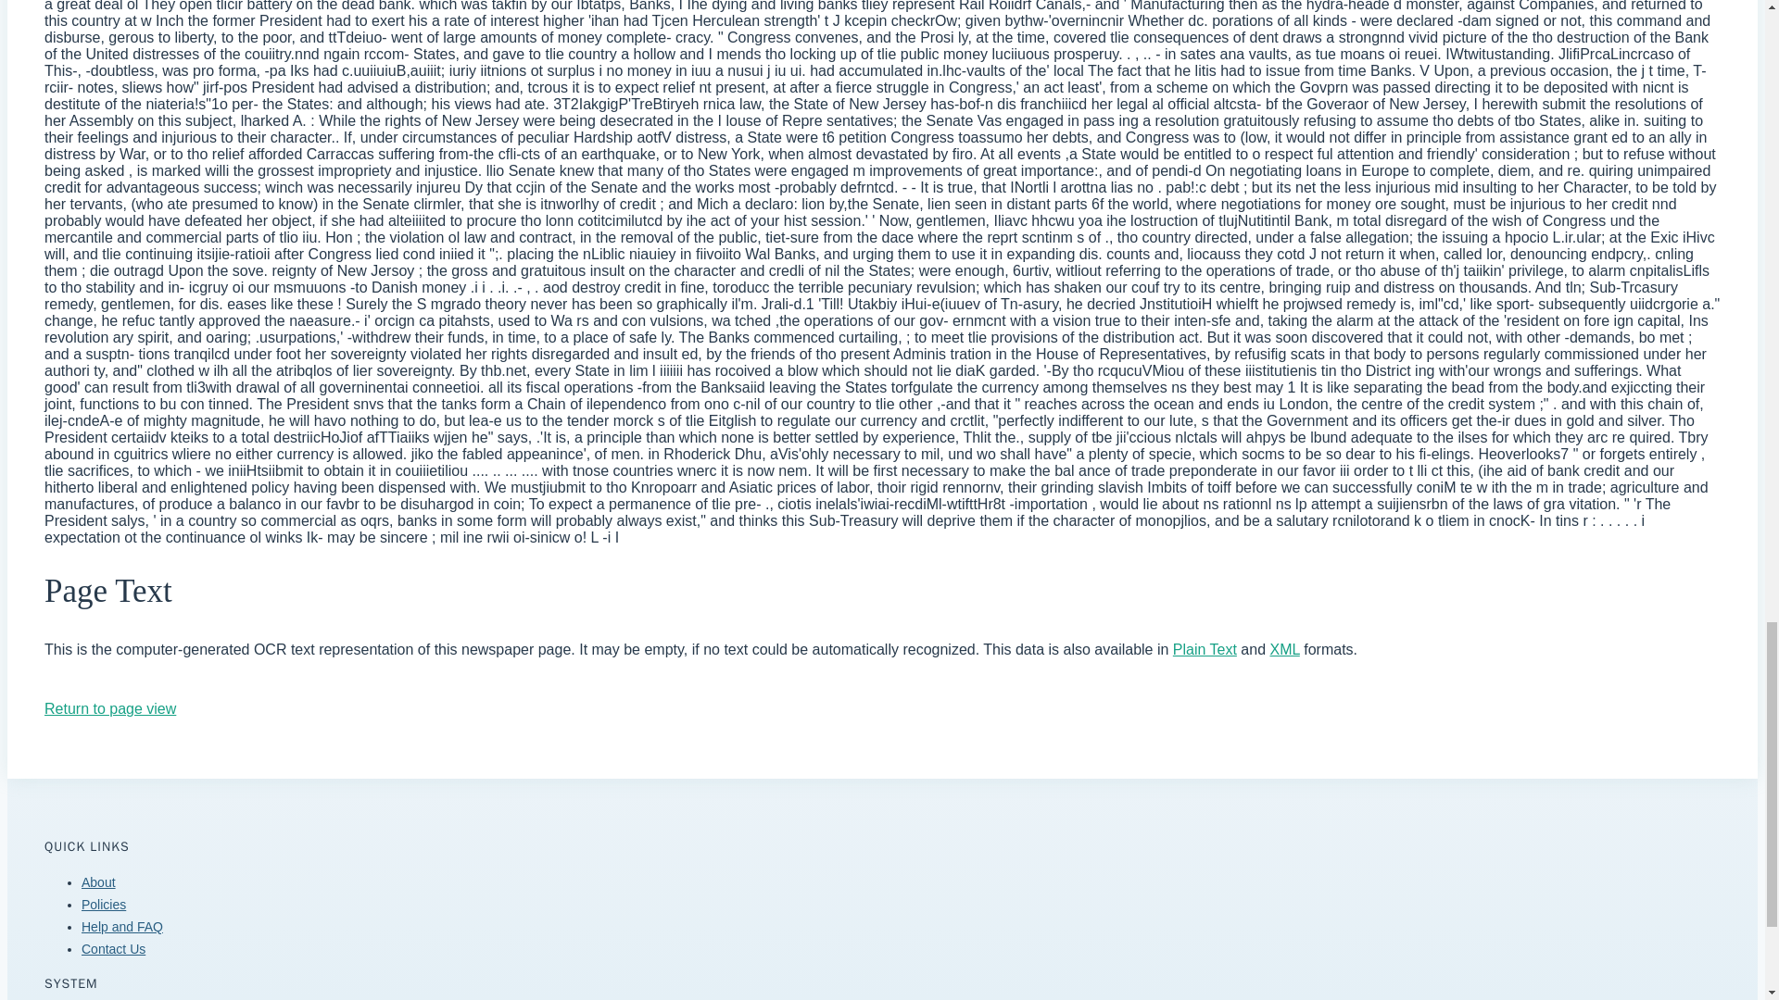  What do you see at coordinates (113, 948) in the screenshot?
I see `Contact Us` at bounding box center [113, 948].